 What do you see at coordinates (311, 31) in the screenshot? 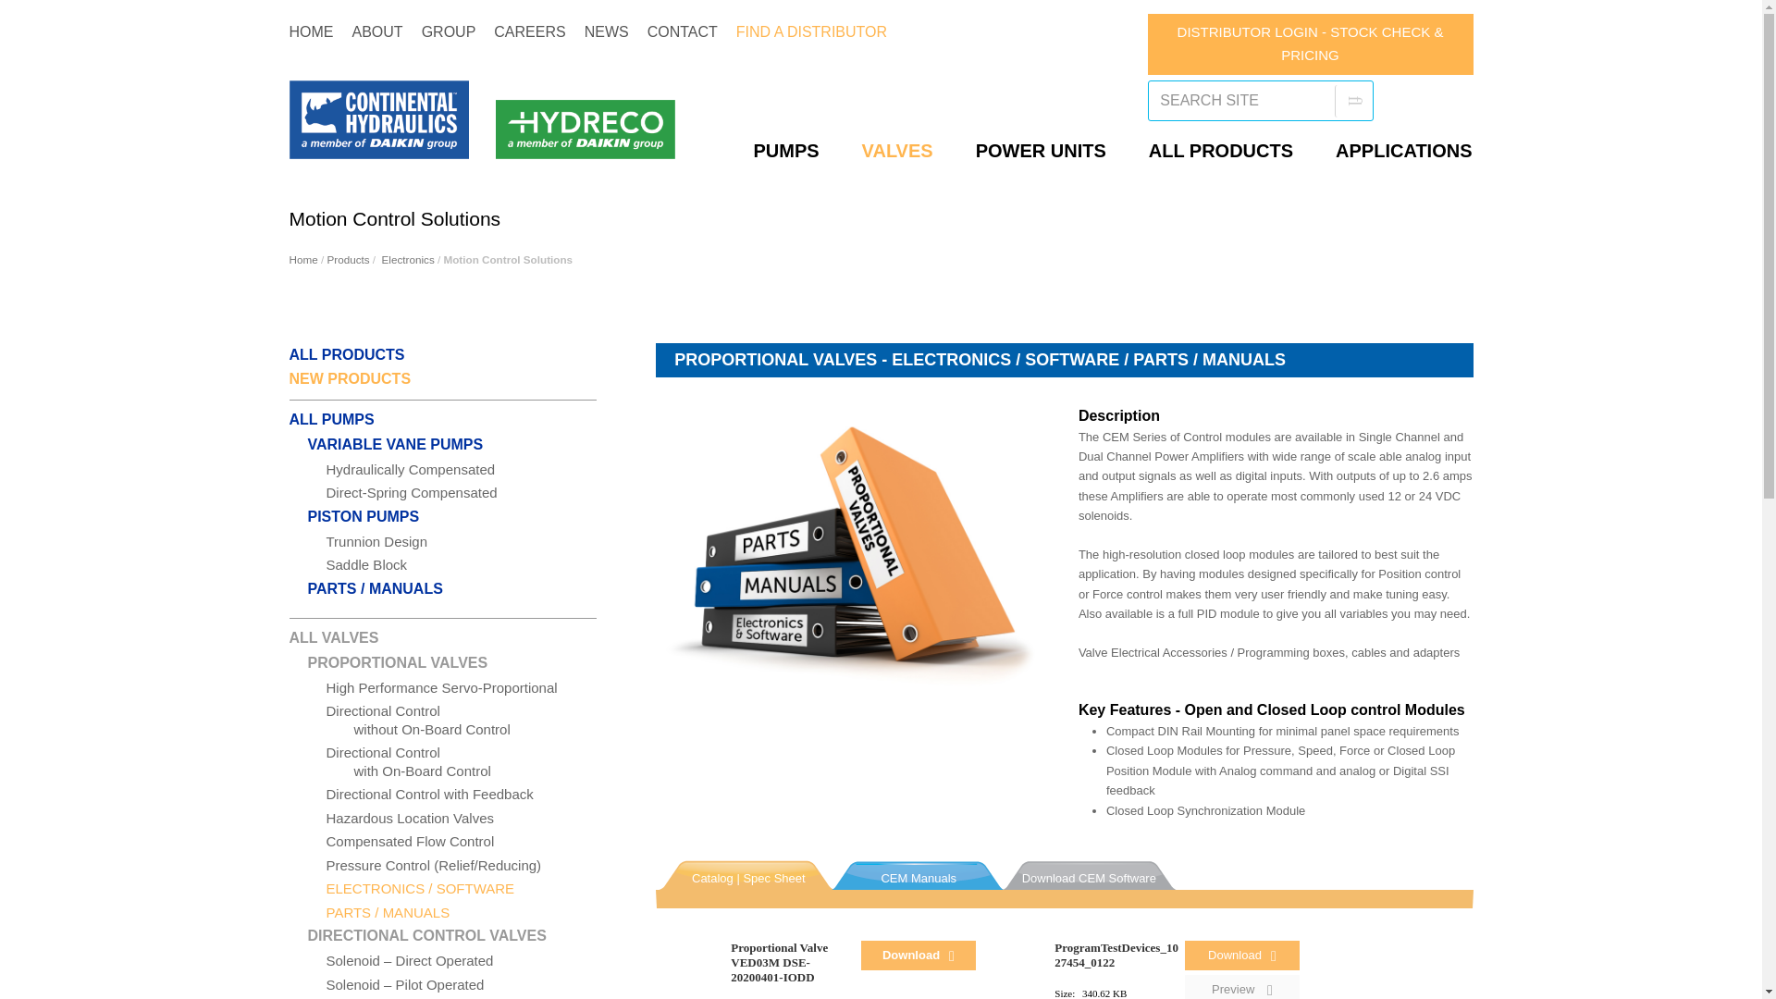
I see `HOME` at bounding box center [311, 31].